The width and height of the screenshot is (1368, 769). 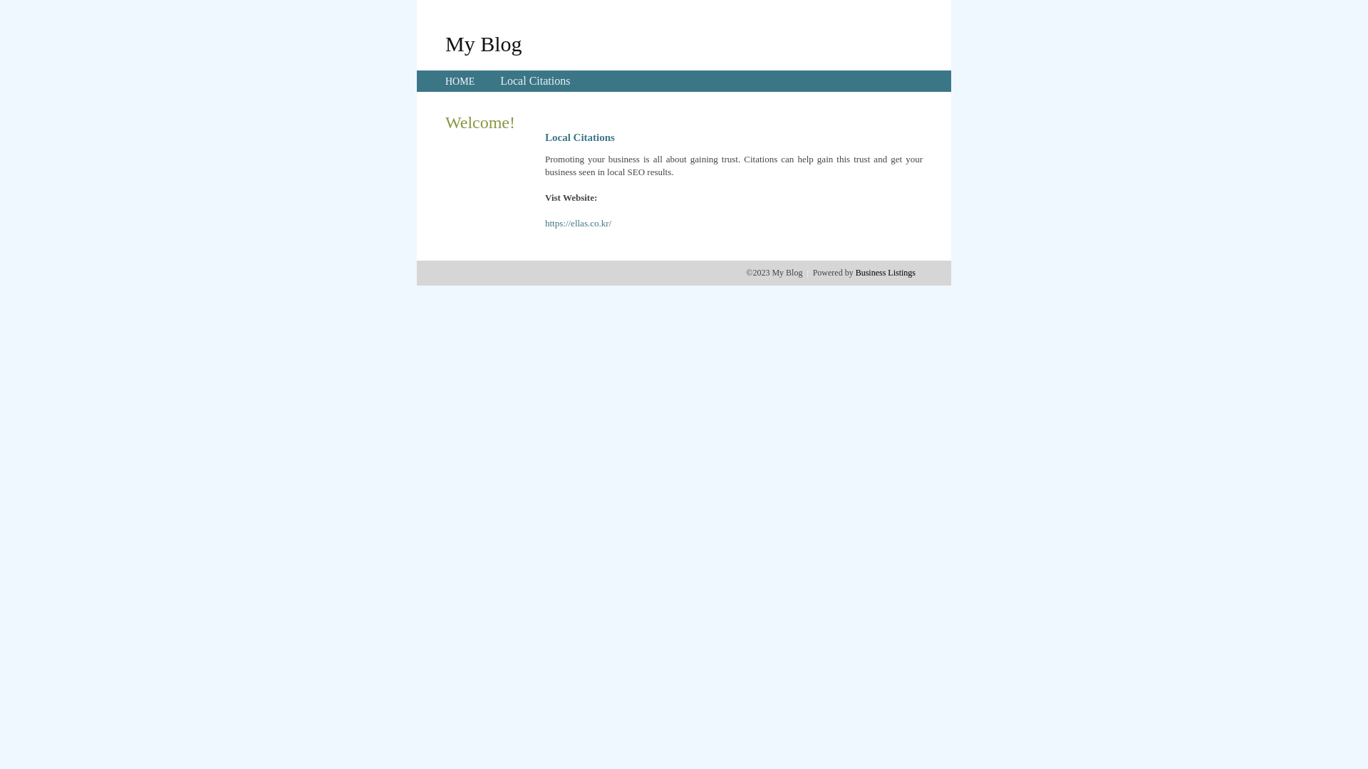 I want to click on https://ellas.co.kr/, so click(x=579, y=224).